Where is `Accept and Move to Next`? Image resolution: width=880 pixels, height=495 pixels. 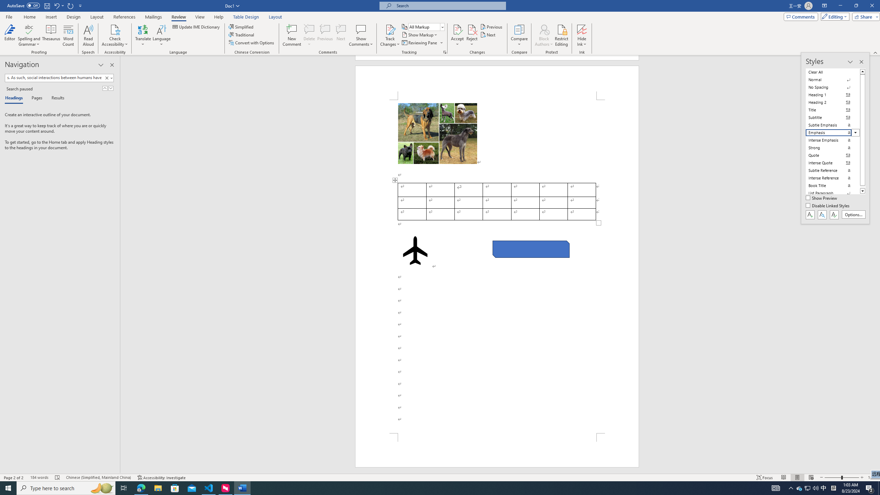 Accept and Move to Next is located at coordinates (457, 29).